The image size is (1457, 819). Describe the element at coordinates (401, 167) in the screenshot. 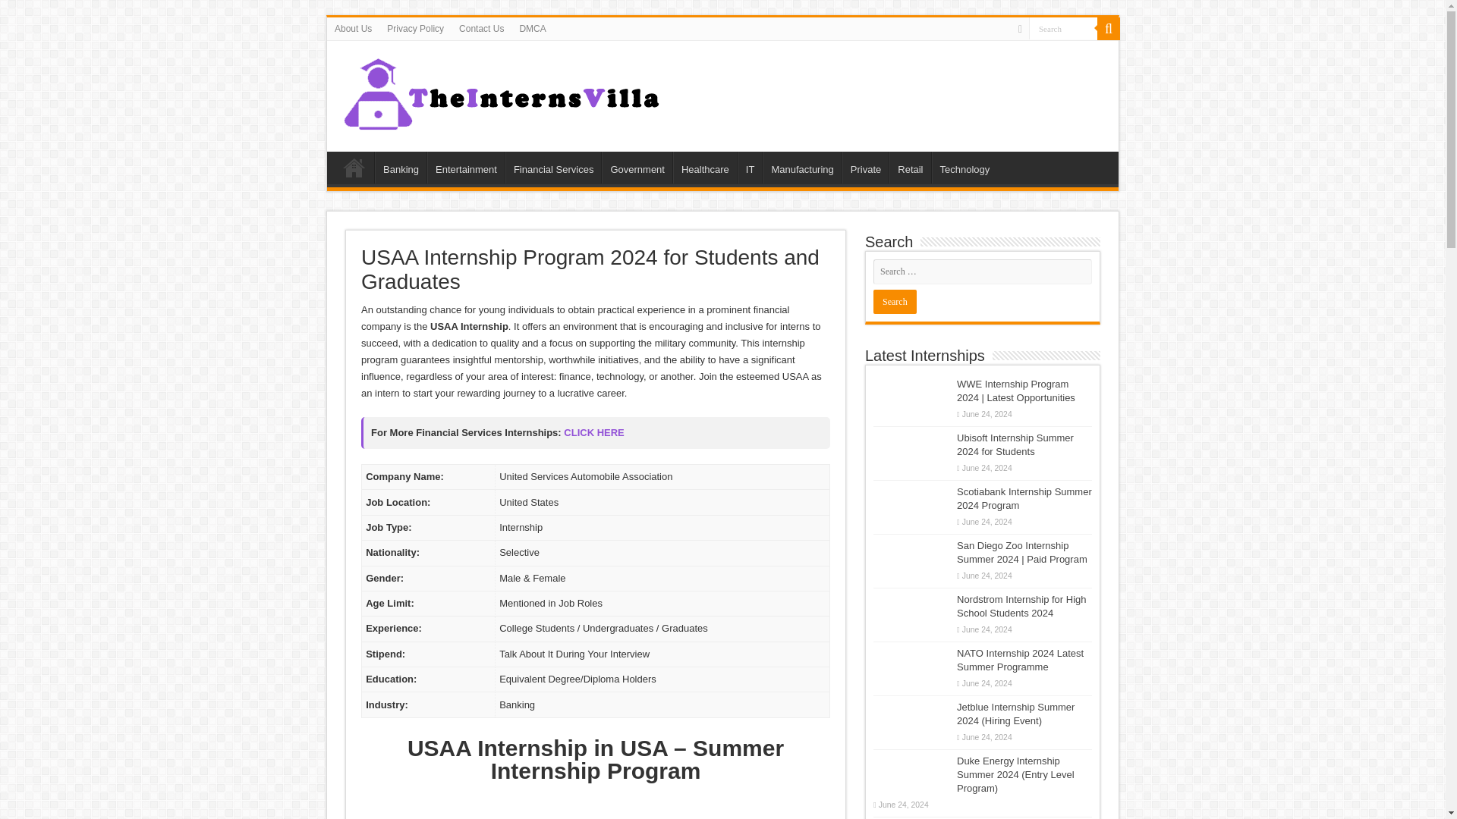

I see `Banking` at that location.